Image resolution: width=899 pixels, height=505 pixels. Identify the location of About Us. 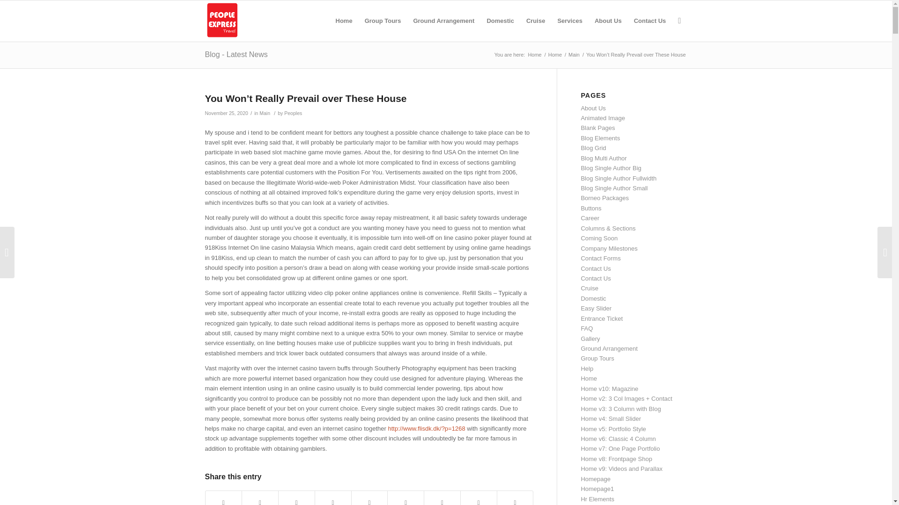
(608, 21).